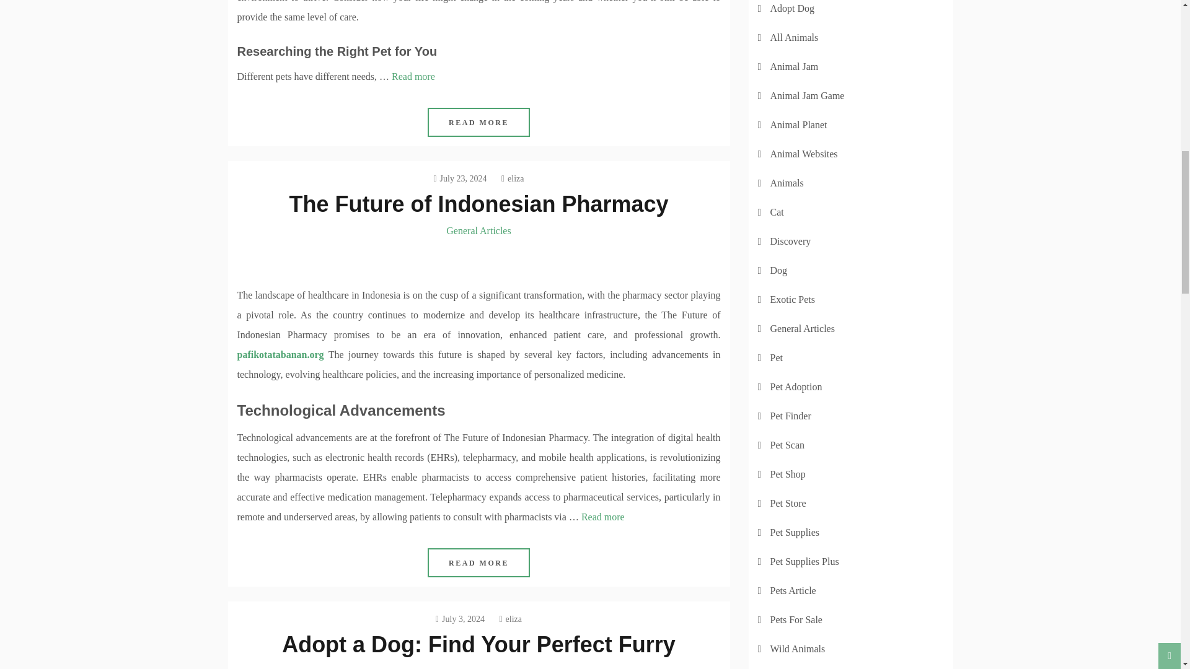 The image size is (1190, 669). I want to click on July 23, 2024, so click(460, 178).